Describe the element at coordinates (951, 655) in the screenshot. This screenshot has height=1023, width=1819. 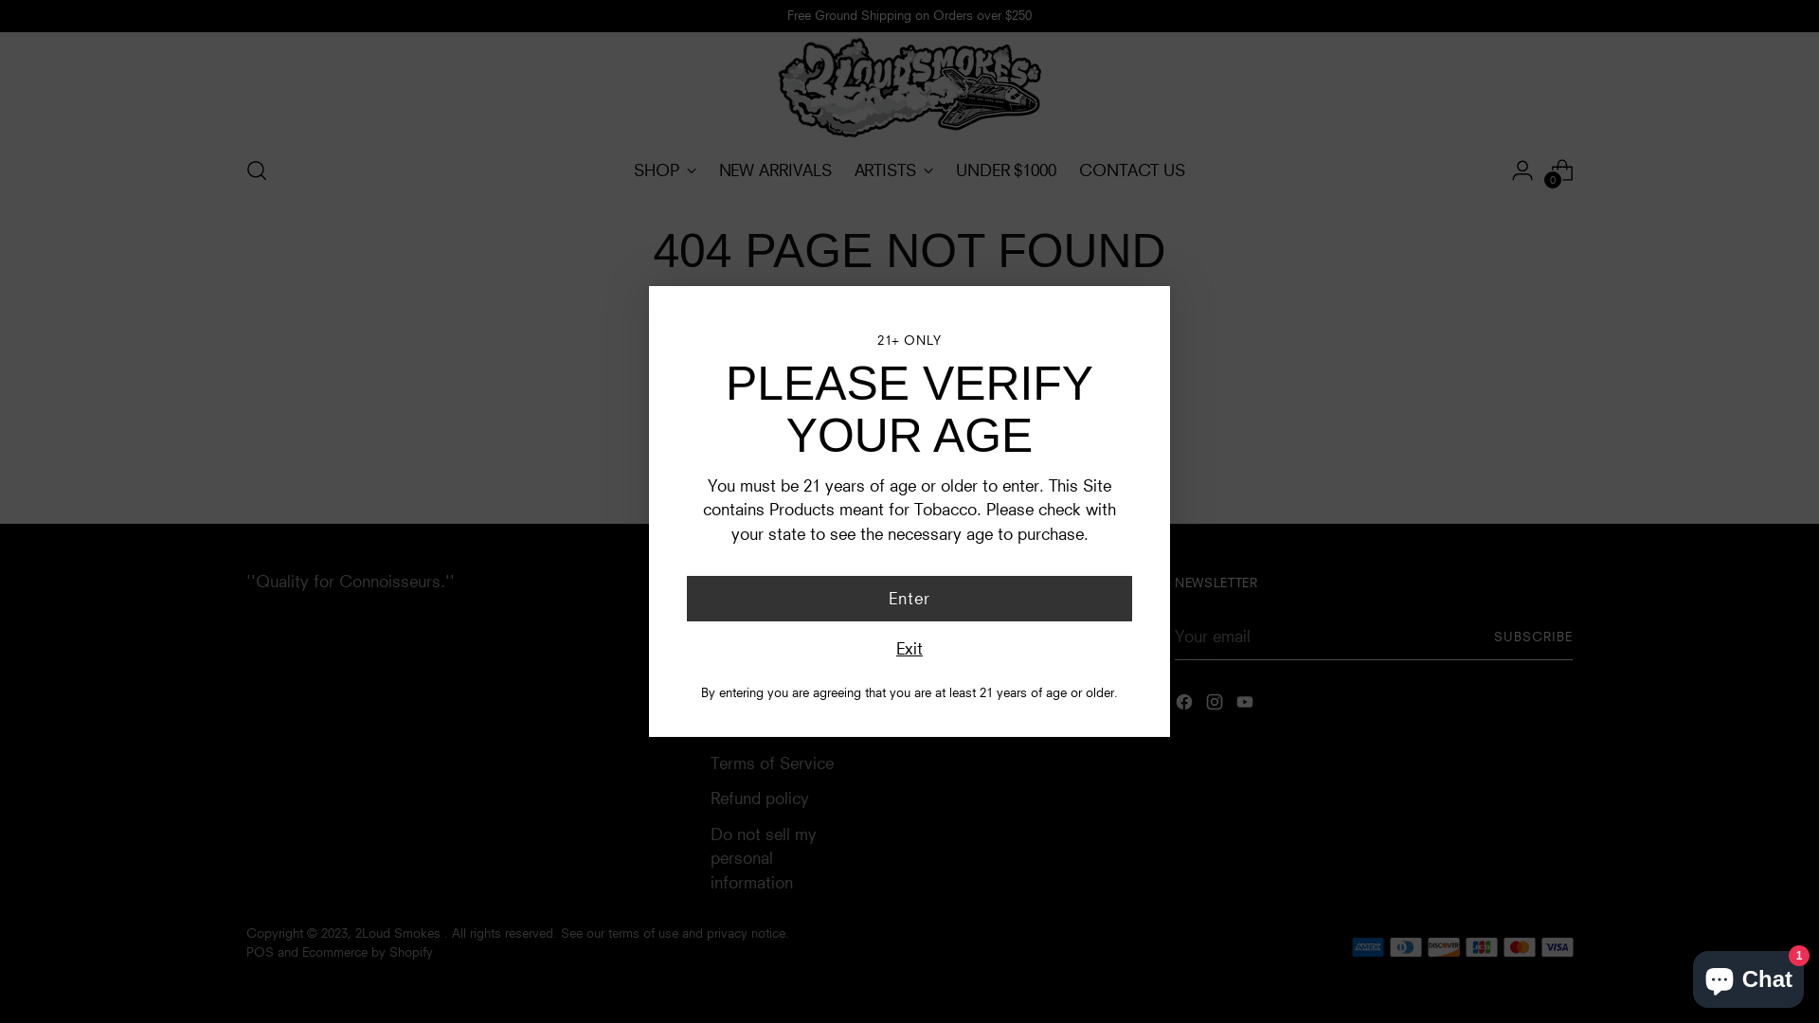
I see `Contact Us` at that location.